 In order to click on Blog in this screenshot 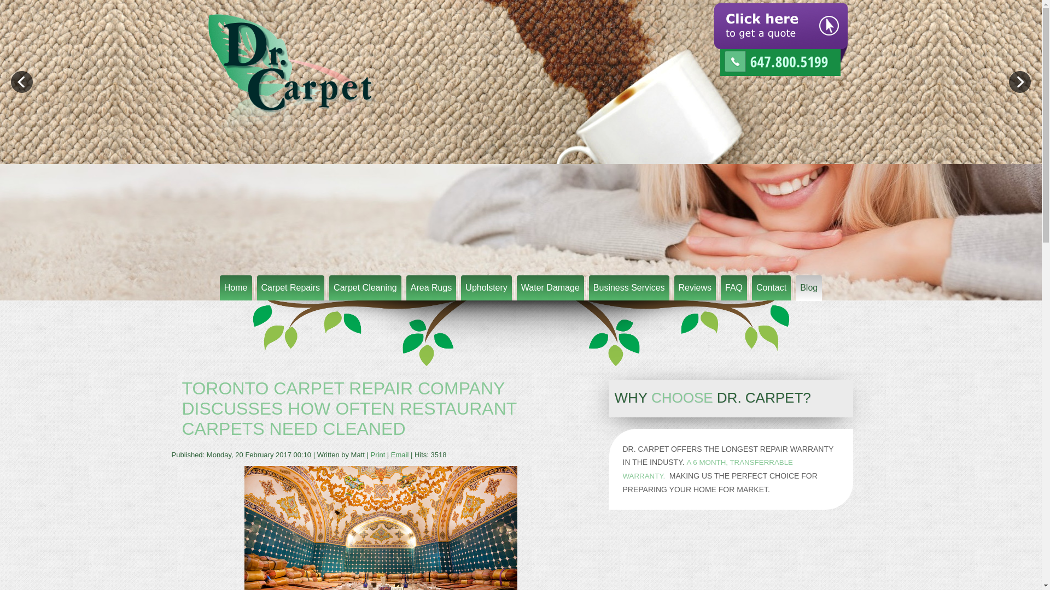, I will do `click(809, 288)`.